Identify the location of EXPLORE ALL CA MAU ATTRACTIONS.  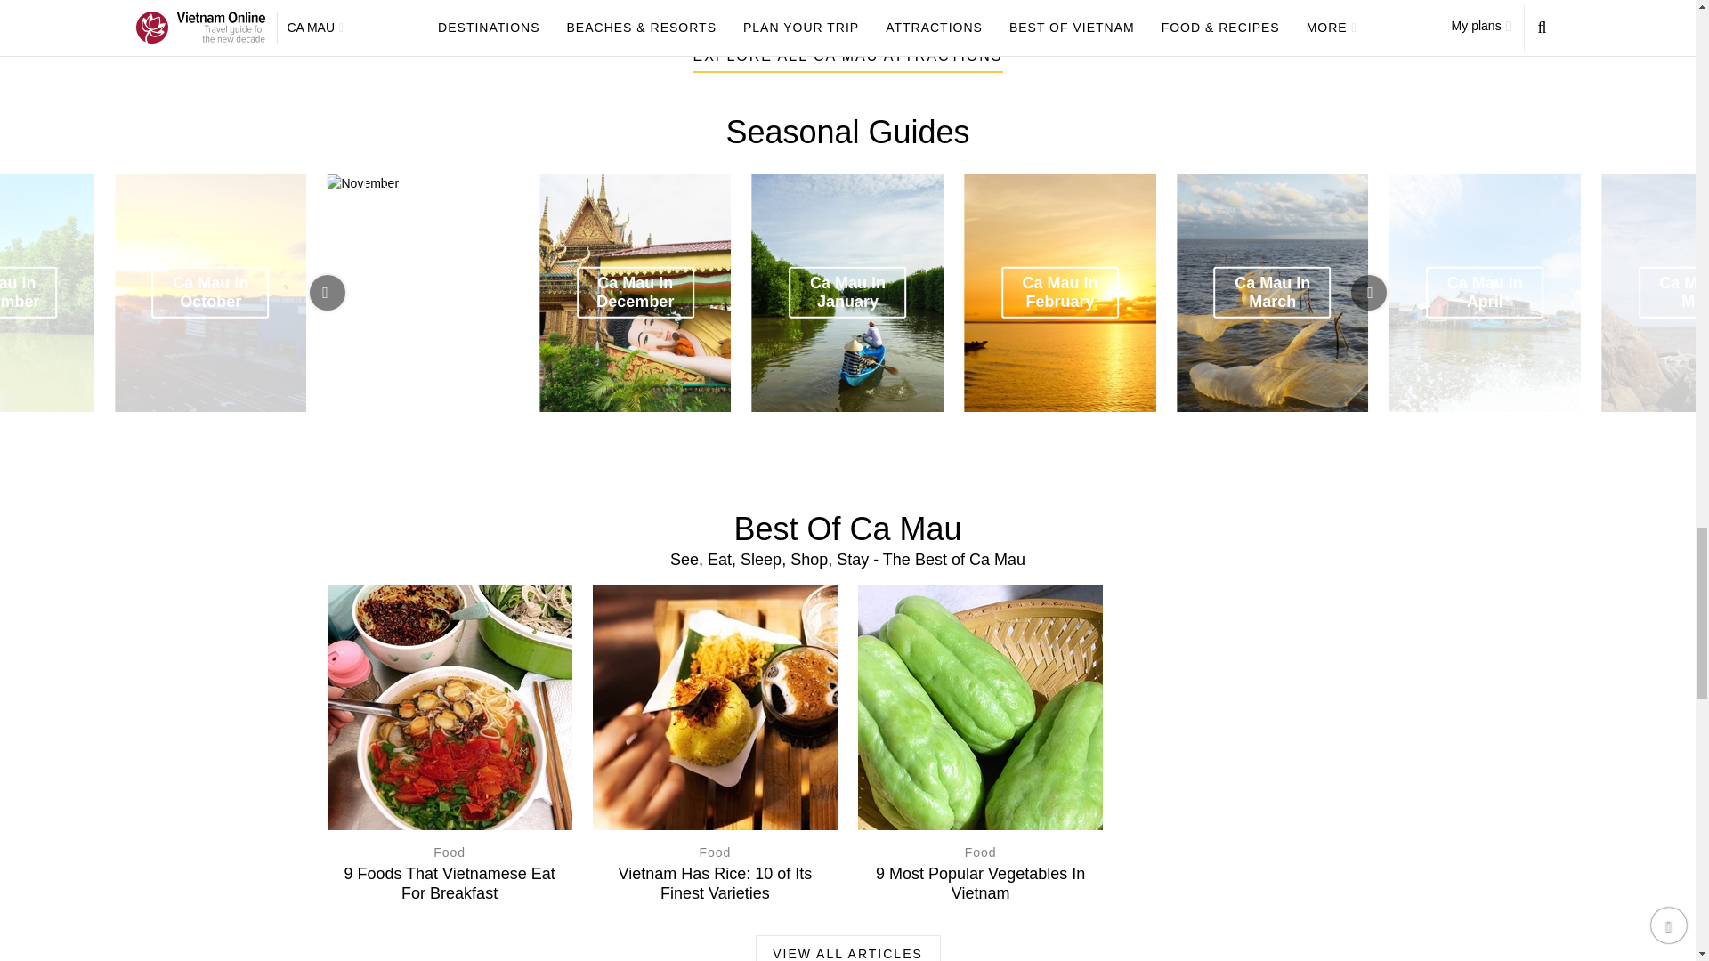
(846, 57).